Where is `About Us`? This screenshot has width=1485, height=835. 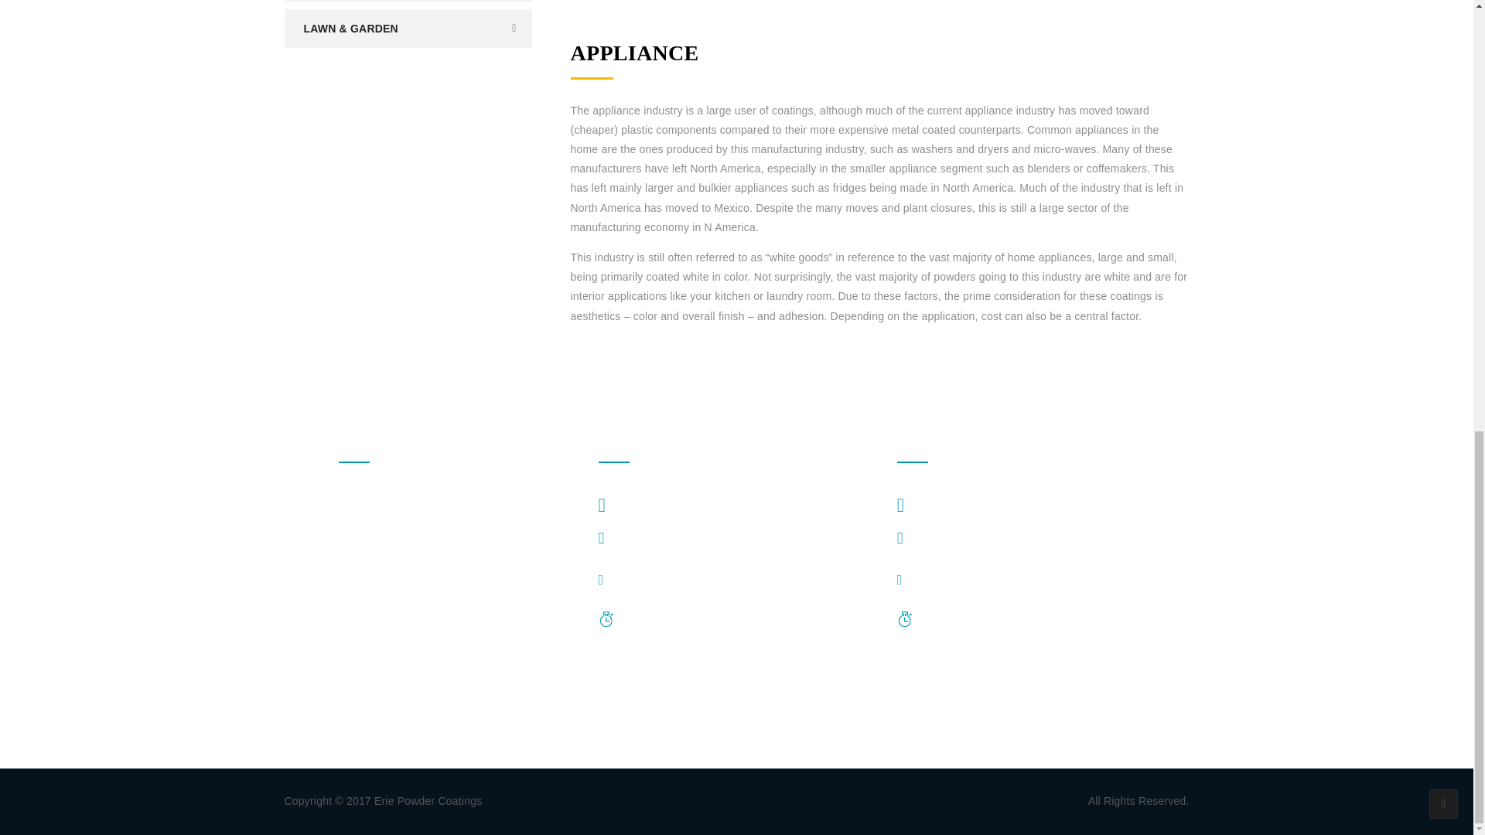
About Us is located at coordinates (361, 496).